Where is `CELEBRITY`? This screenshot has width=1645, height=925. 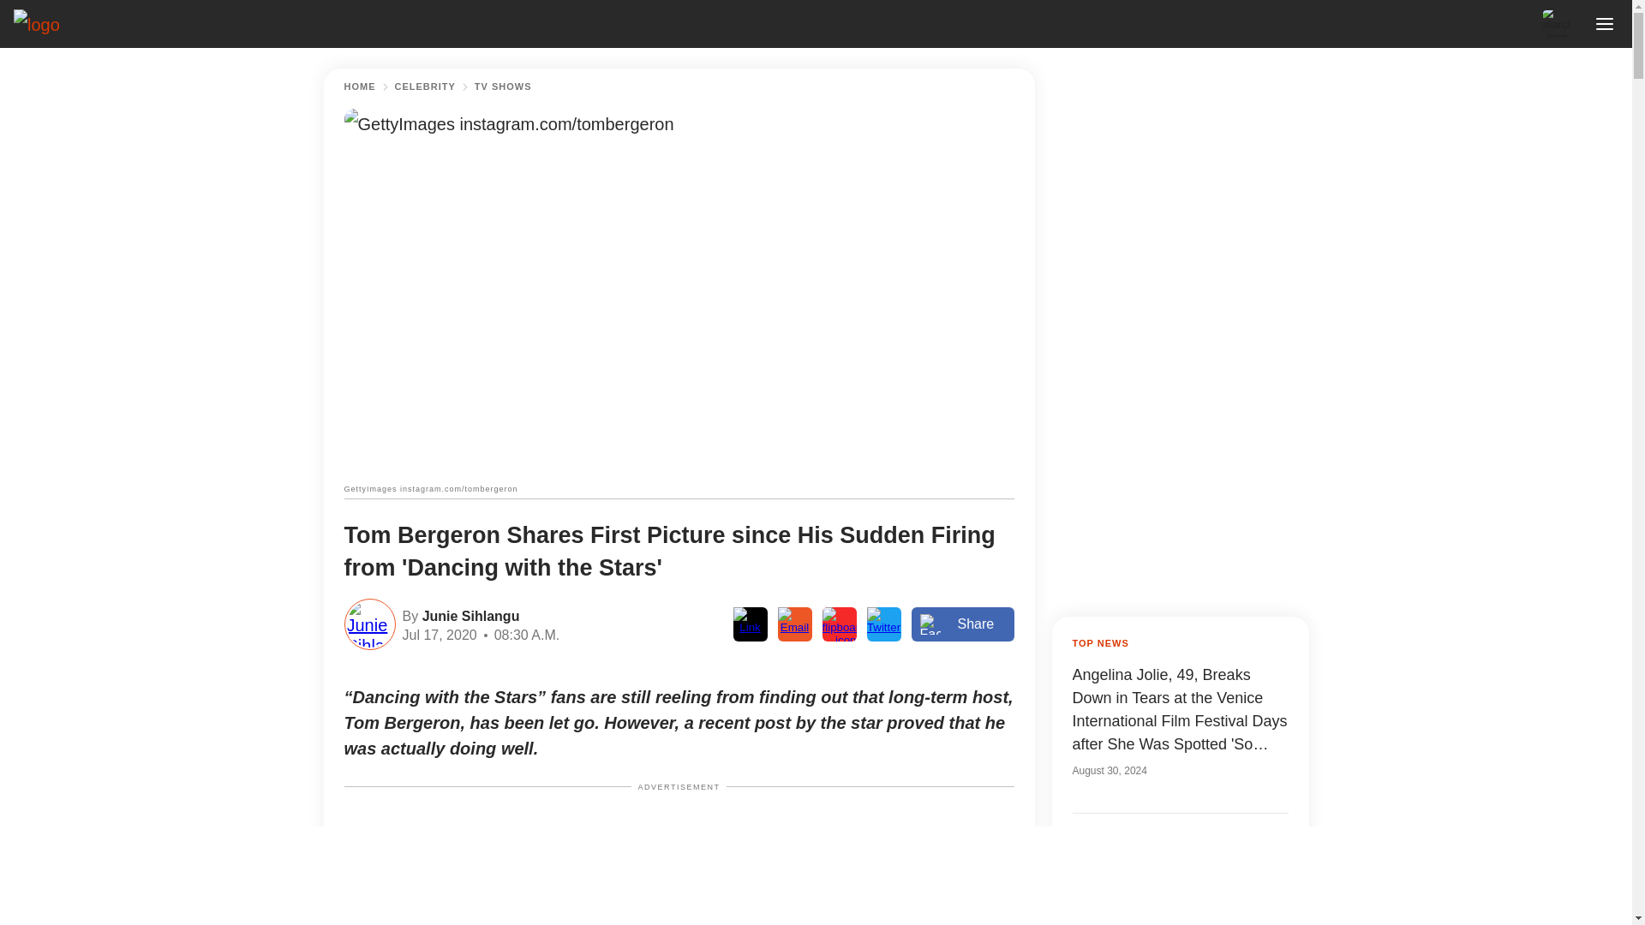
CELEBRITY is located at coordinates (425, 87).